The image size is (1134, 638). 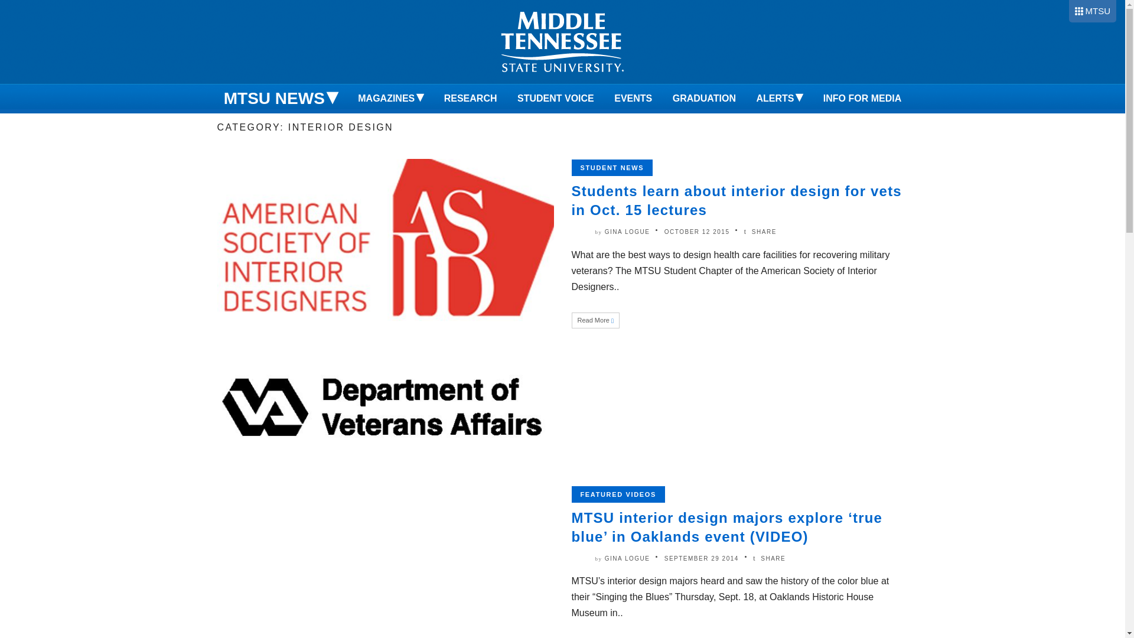 I want to click on Posts by Gina Logue, so click(x=627, y=558).